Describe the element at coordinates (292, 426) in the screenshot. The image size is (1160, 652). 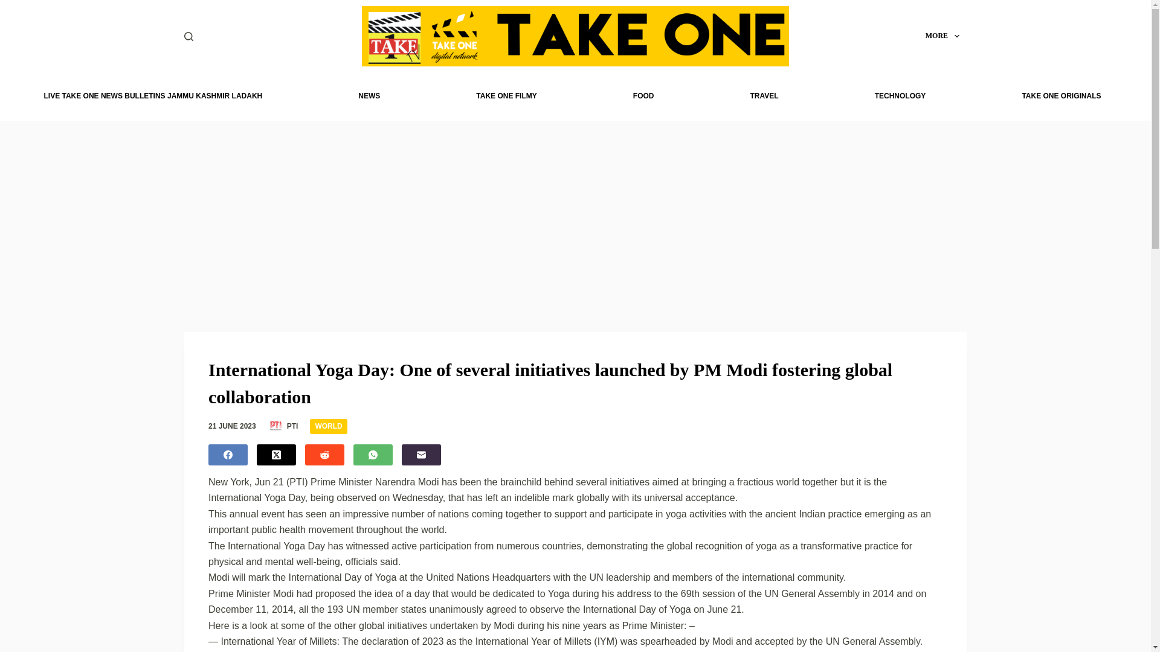
I see `Posts by PTI` at that location.